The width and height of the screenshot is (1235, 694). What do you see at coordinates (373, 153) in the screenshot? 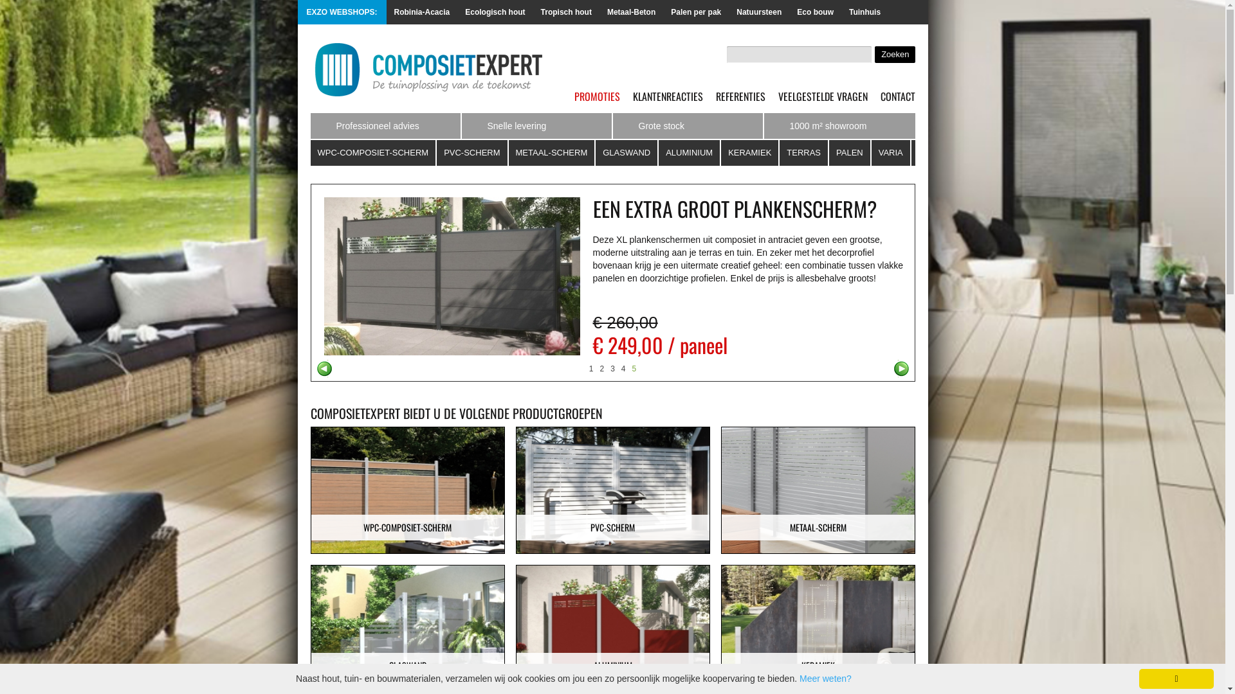
I see `WPC-COMPOSIET-SCHERM` at bounding box center [373, 153].